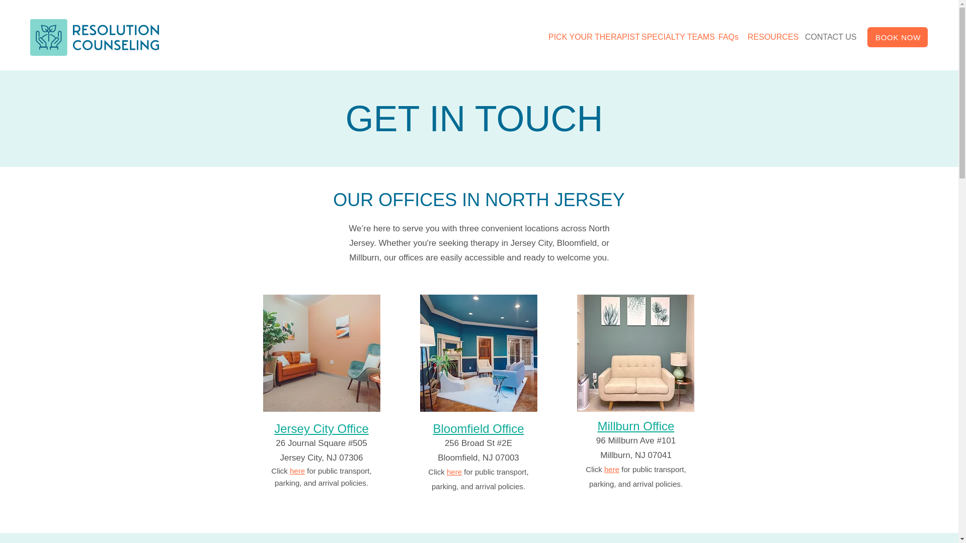  What do you see at coordinates (829, 37) in the screenshot?
I see `CONTACT US` at bounding box center [829, 37].